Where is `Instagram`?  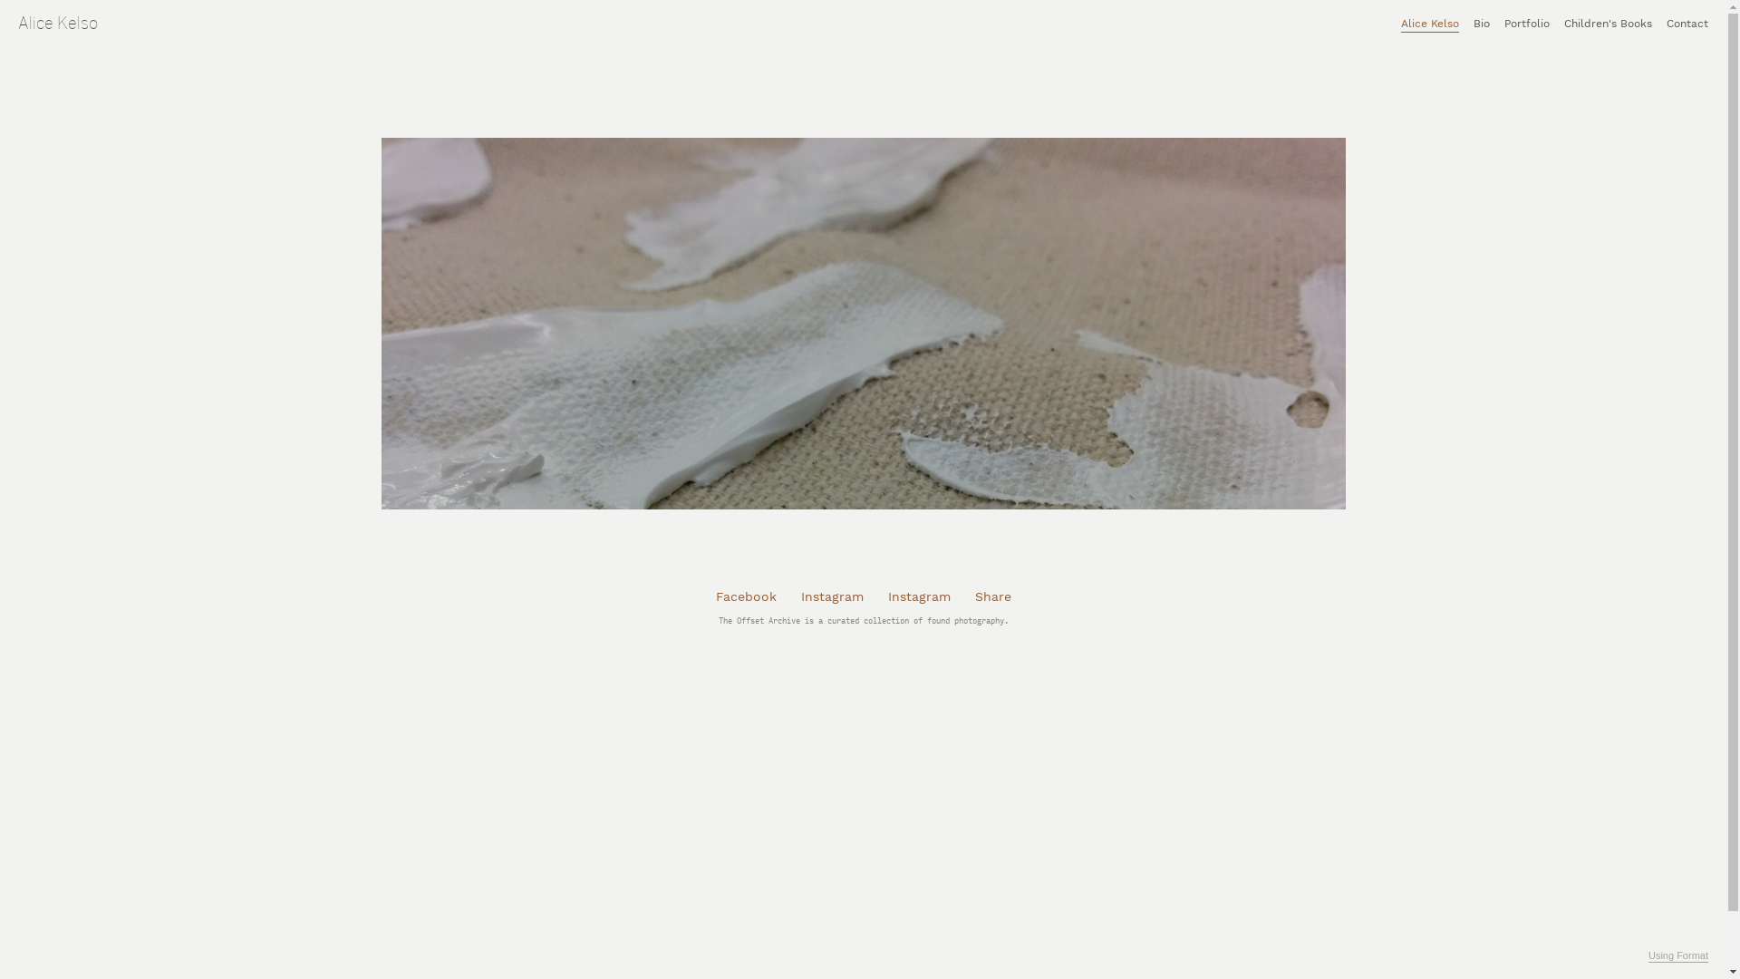 Instagram is located at coordinates (919, 596).